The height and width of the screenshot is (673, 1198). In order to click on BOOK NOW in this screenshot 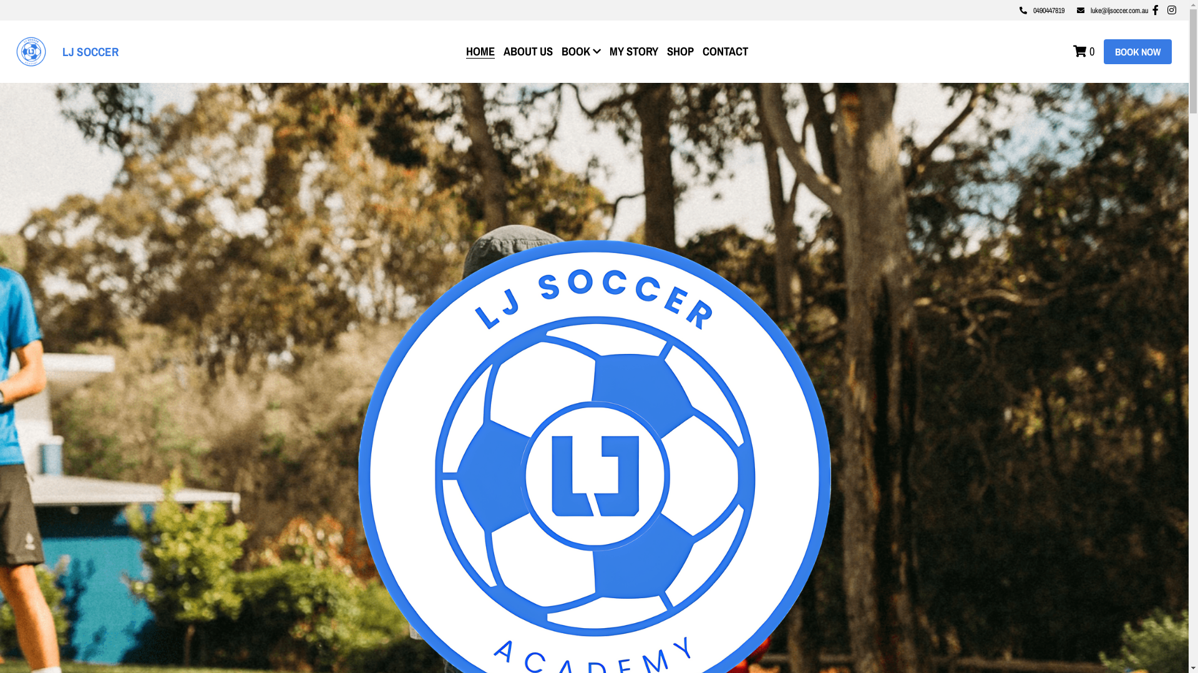, I will do `click(1138, 52)`.